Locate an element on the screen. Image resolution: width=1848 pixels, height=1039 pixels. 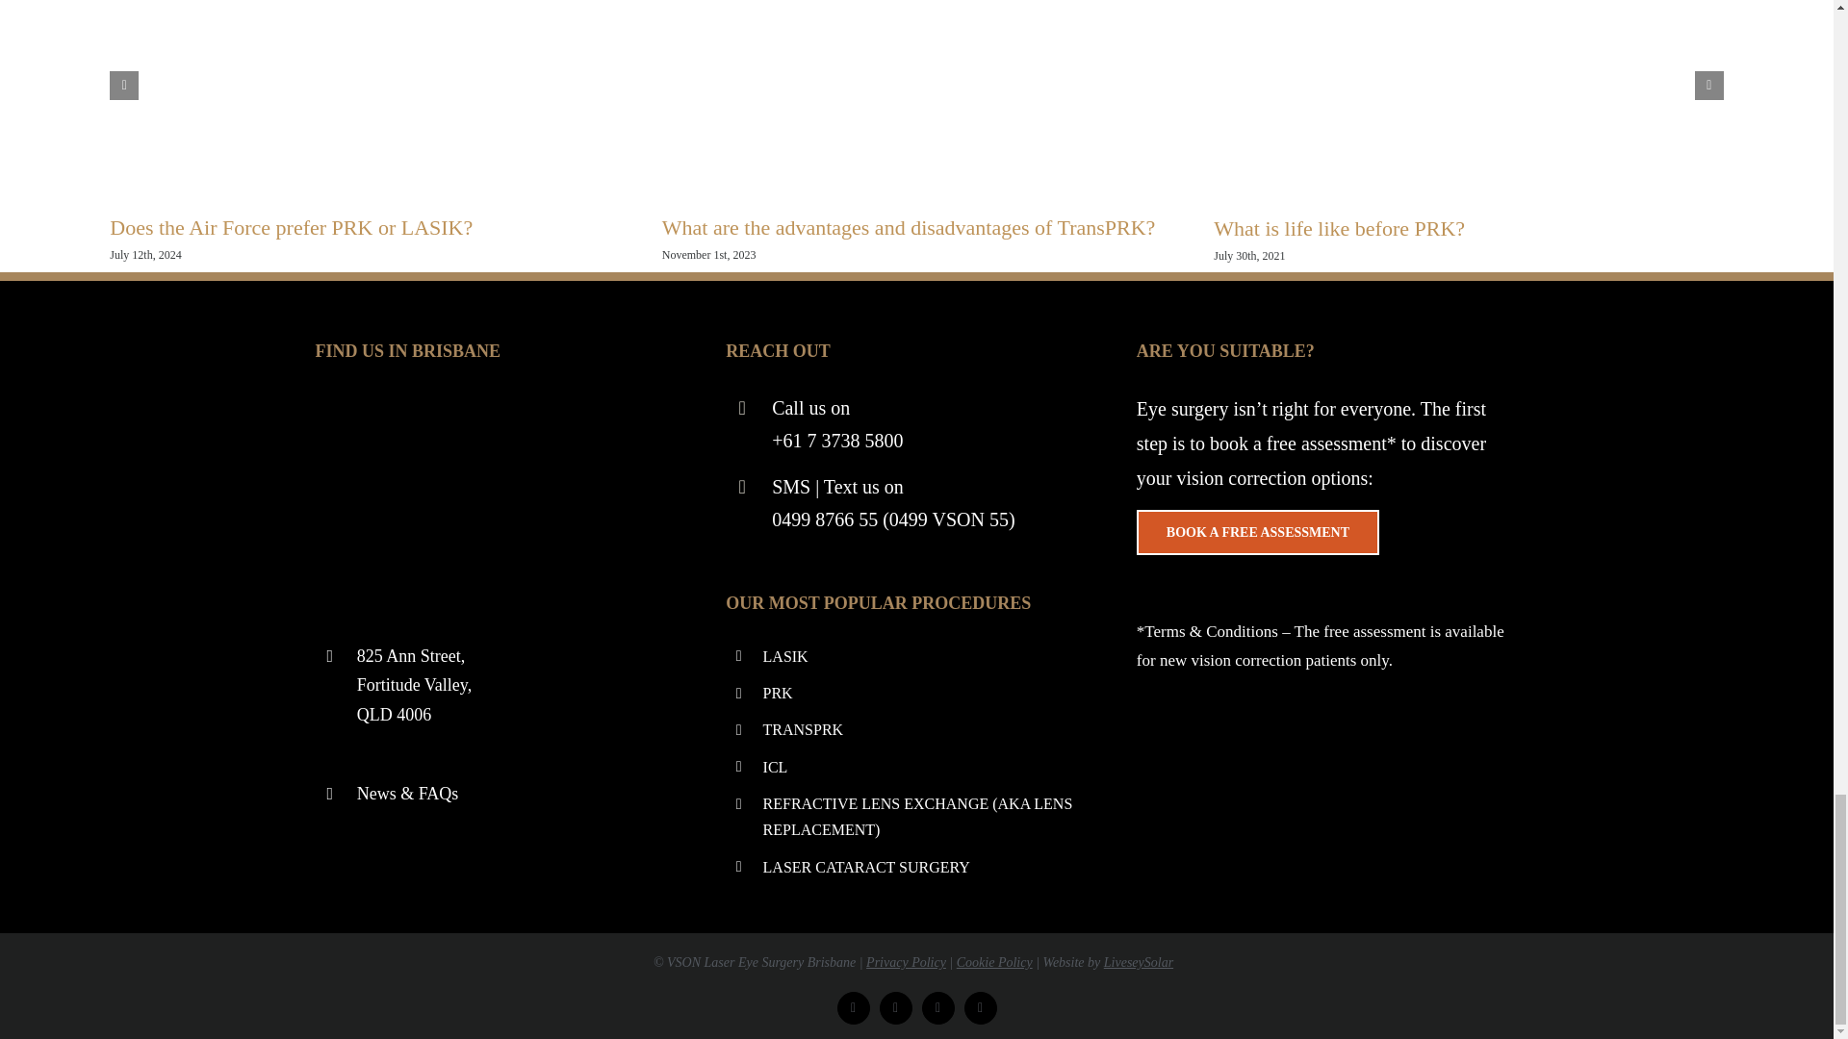
Instagram is located at coordinates (938, 1008).